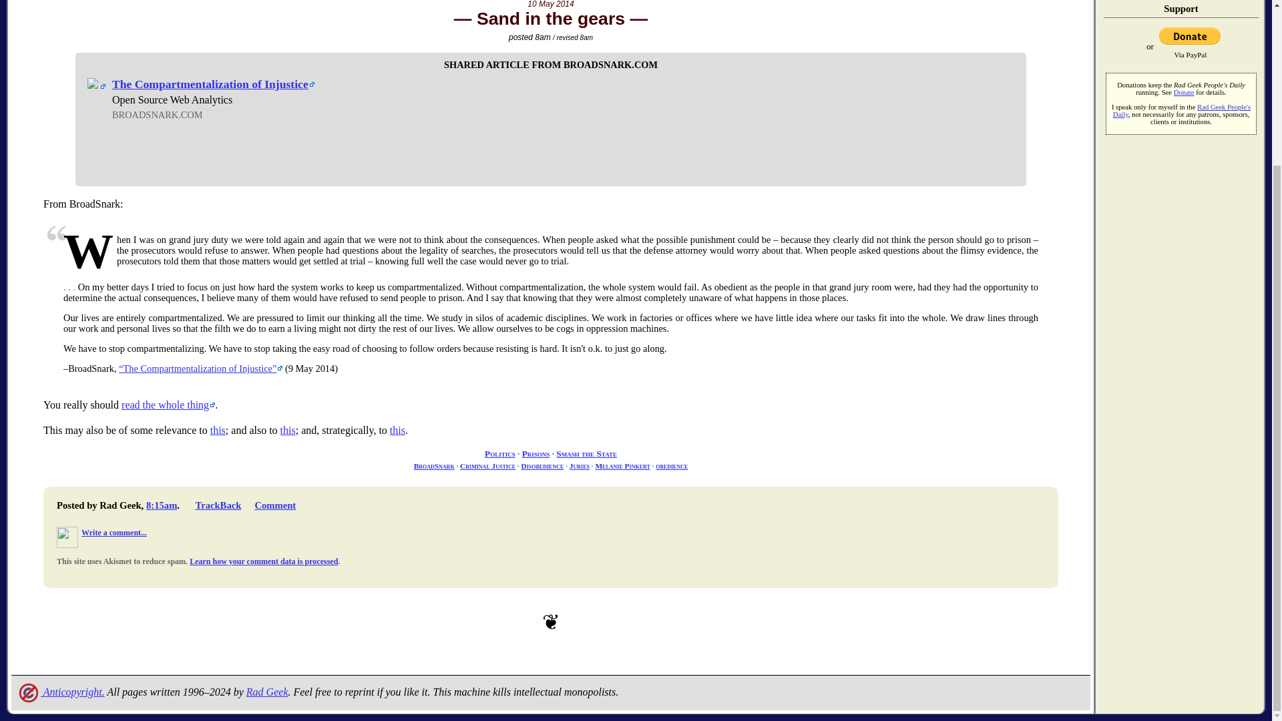 This screenshot has height=721, width=1282. I want to click on The Compartmentalization of Injustice, so click(213, 84).